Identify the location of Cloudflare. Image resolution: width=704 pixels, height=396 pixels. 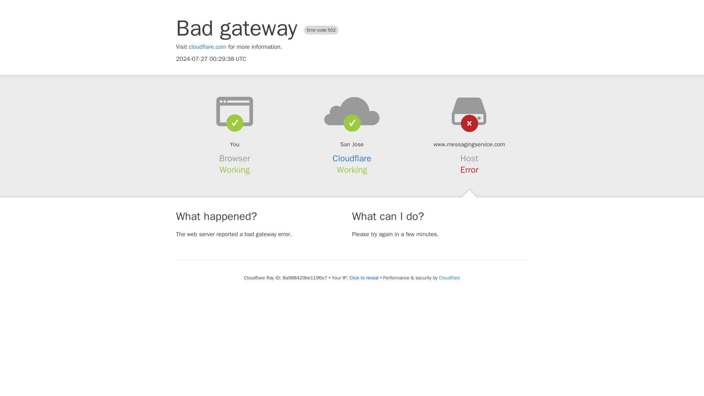
(352, 158).